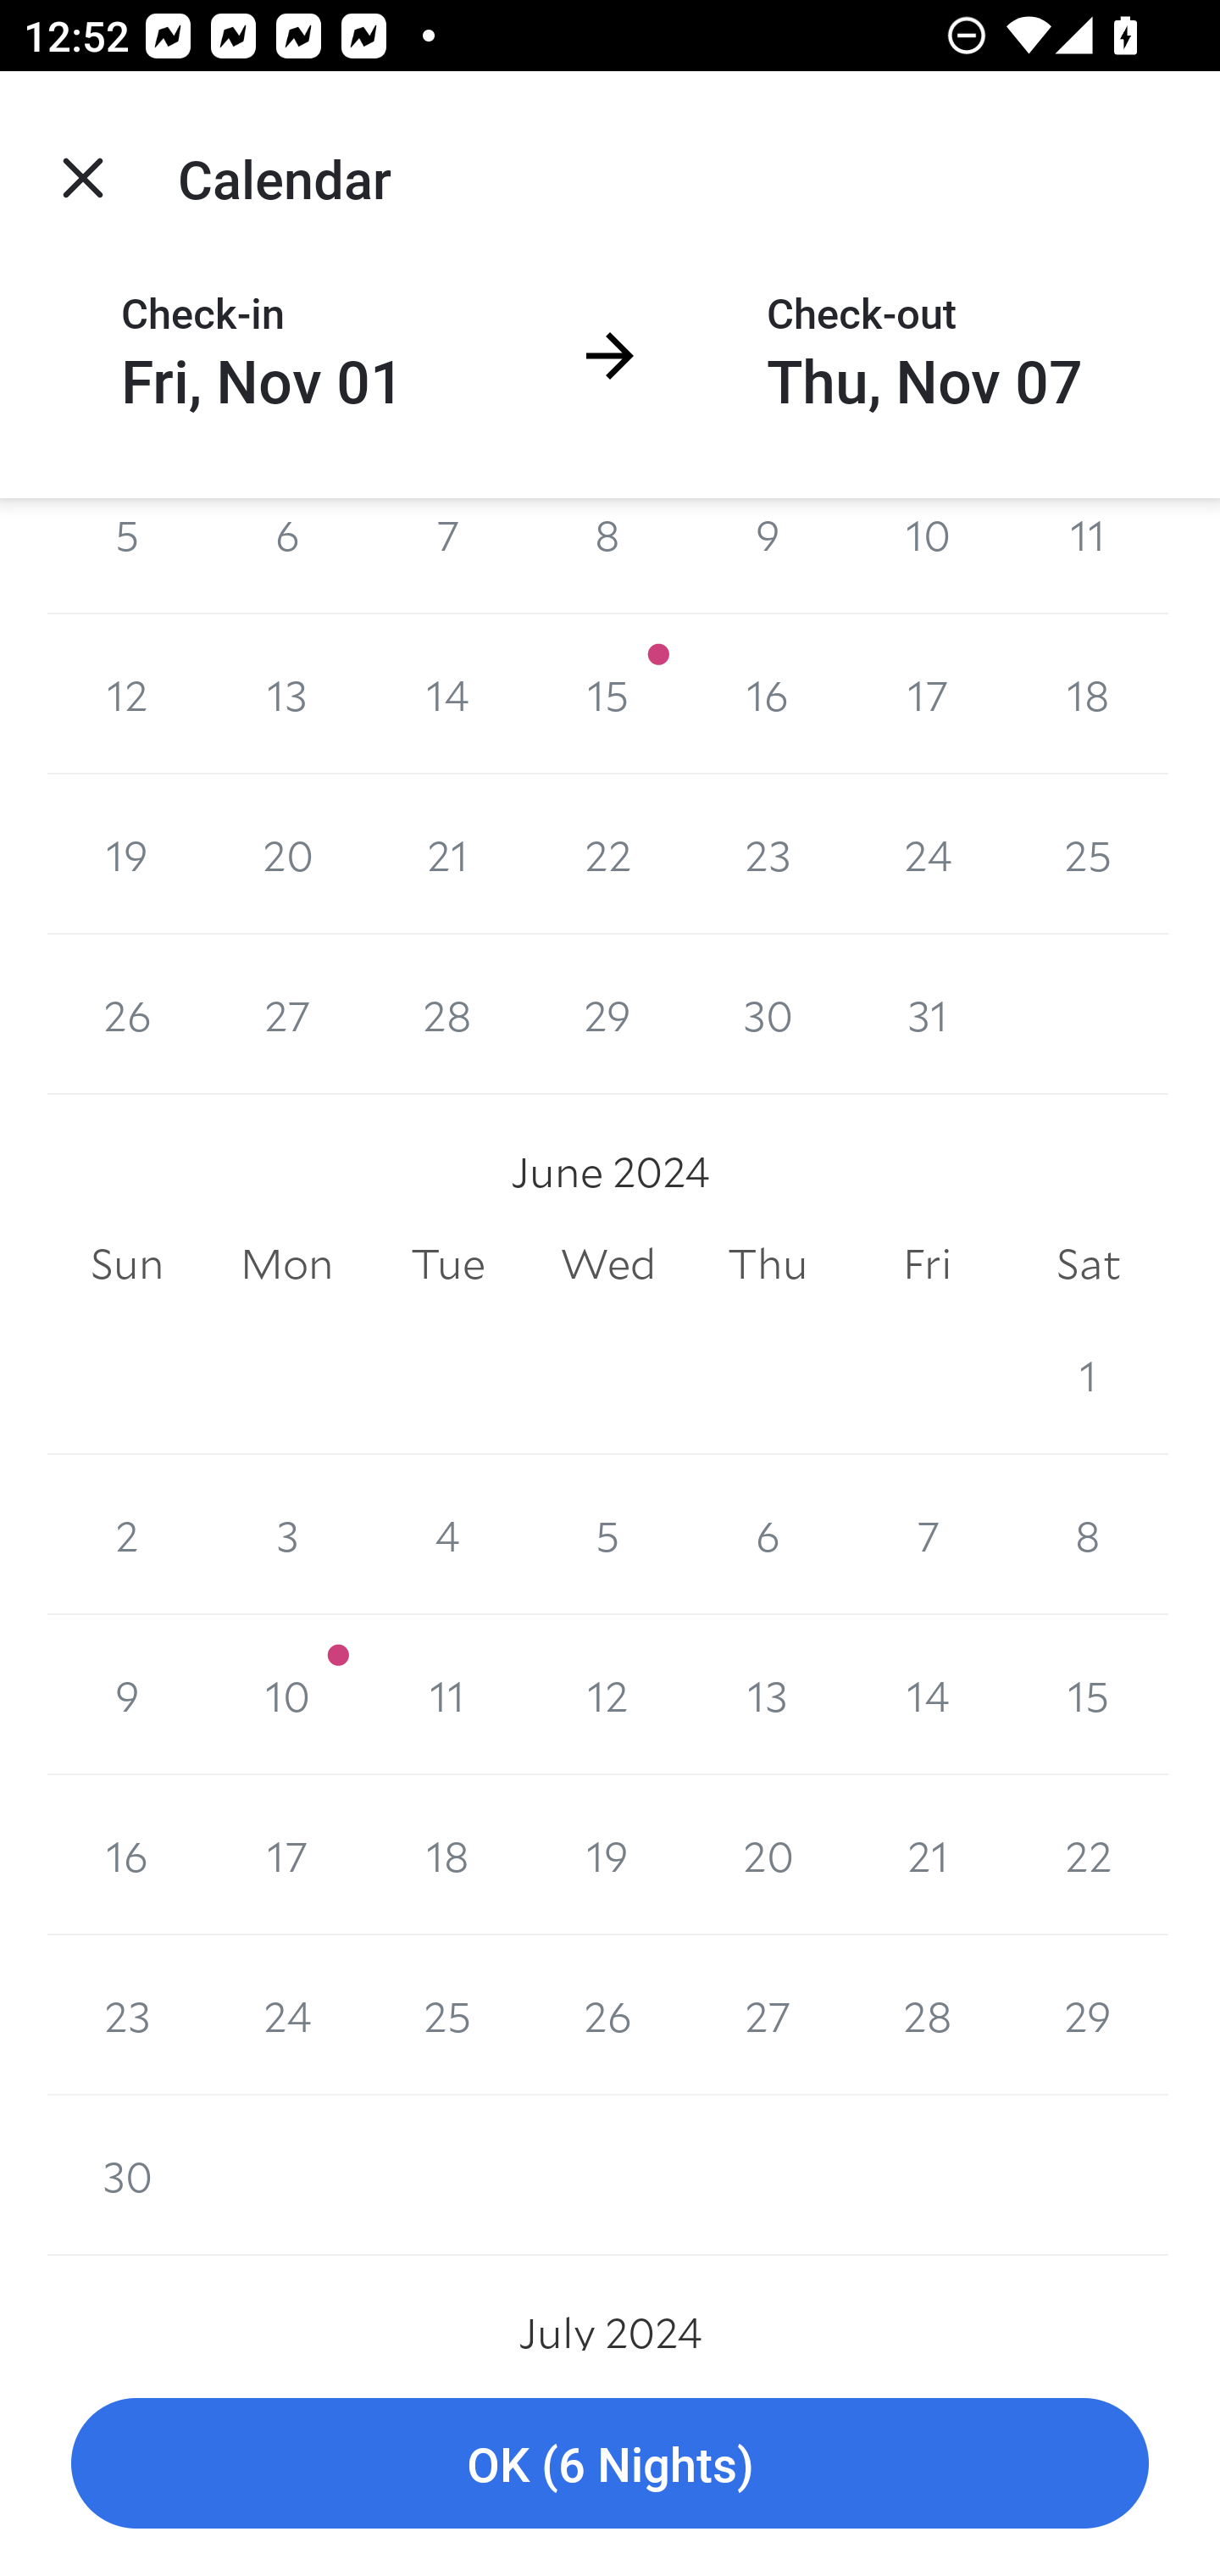  What do you see at coordinates (1088, 554) in the screenshot?
I see `11 11 May 2024` at bounding box center [1088, 554].